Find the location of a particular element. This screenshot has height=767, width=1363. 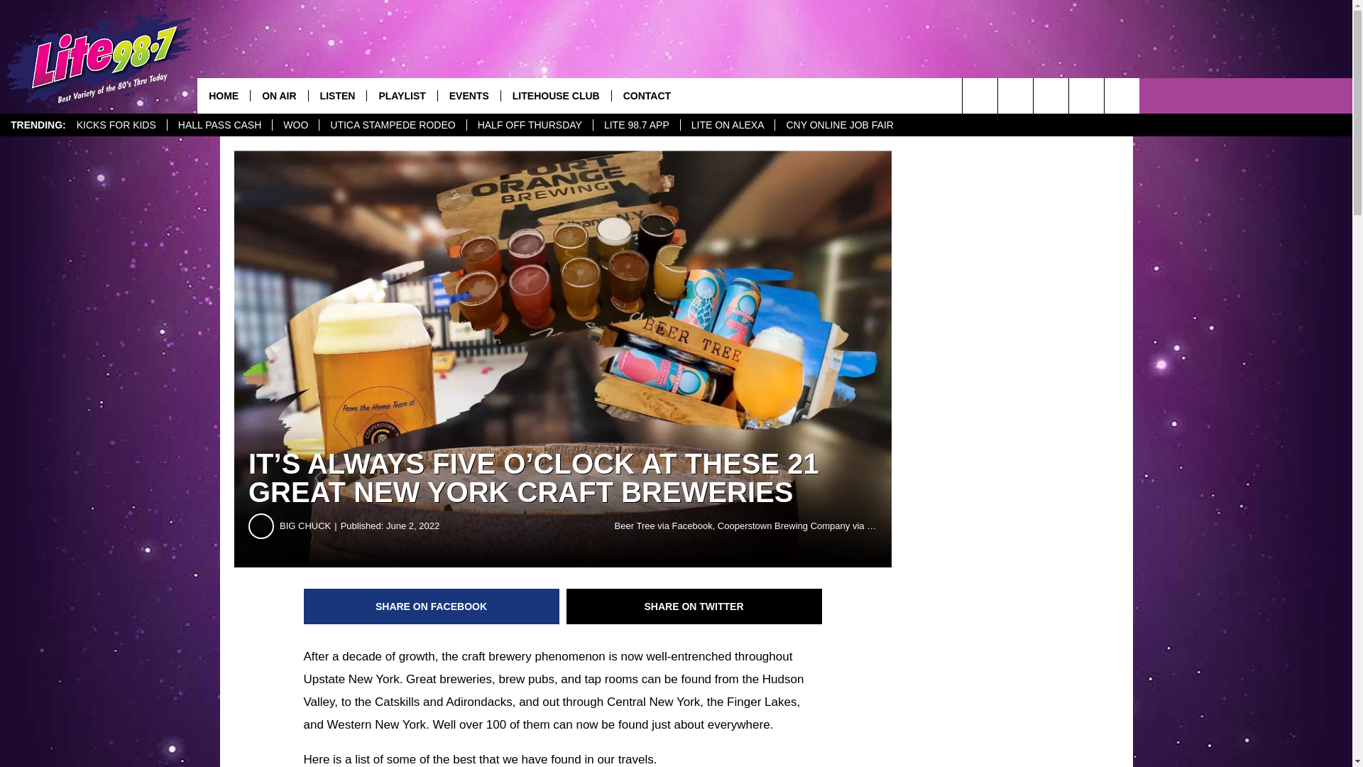

KICKS FOR KIDS is located at coordinates (116, 125).